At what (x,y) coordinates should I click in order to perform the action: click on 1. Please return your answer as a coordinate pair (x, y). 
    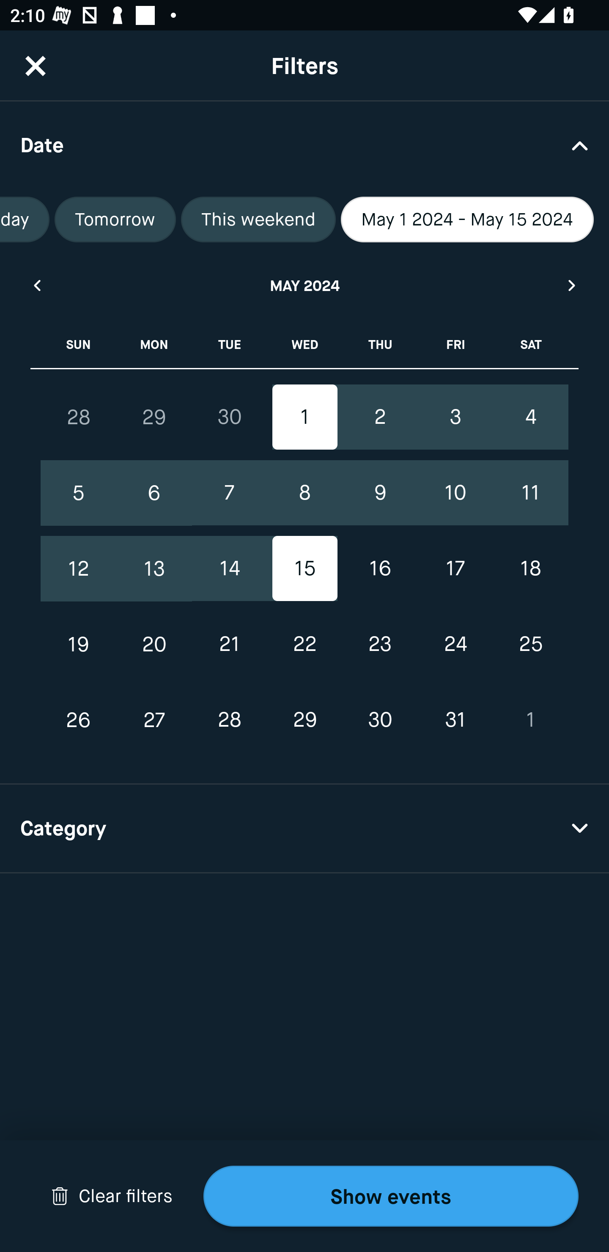
    Looking at the image, I should click on (304, 417).